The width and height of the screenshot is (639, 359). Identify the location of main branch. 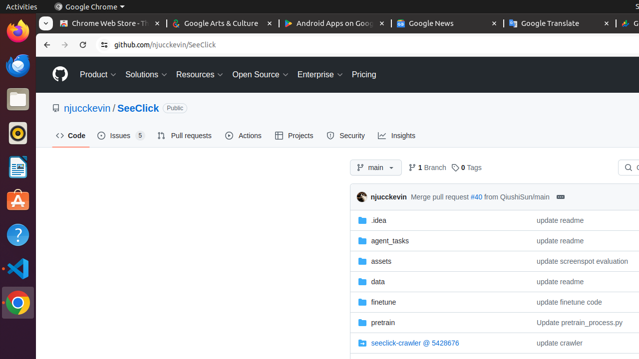
(375, 168).